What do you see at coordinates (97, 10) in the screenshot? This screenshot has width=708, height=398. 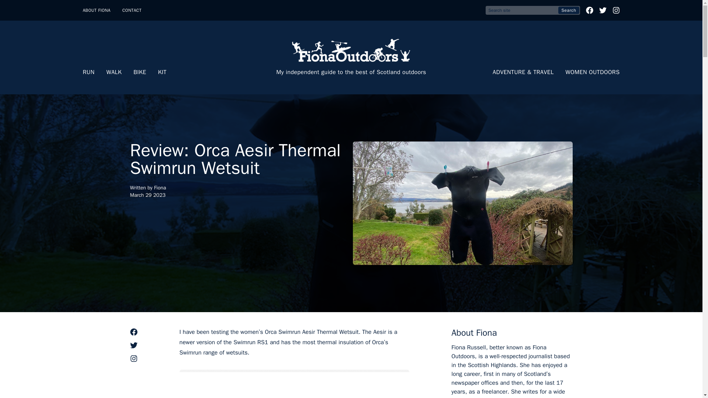 I see `ABOUT FIONA` at bounding box center [97, 10].